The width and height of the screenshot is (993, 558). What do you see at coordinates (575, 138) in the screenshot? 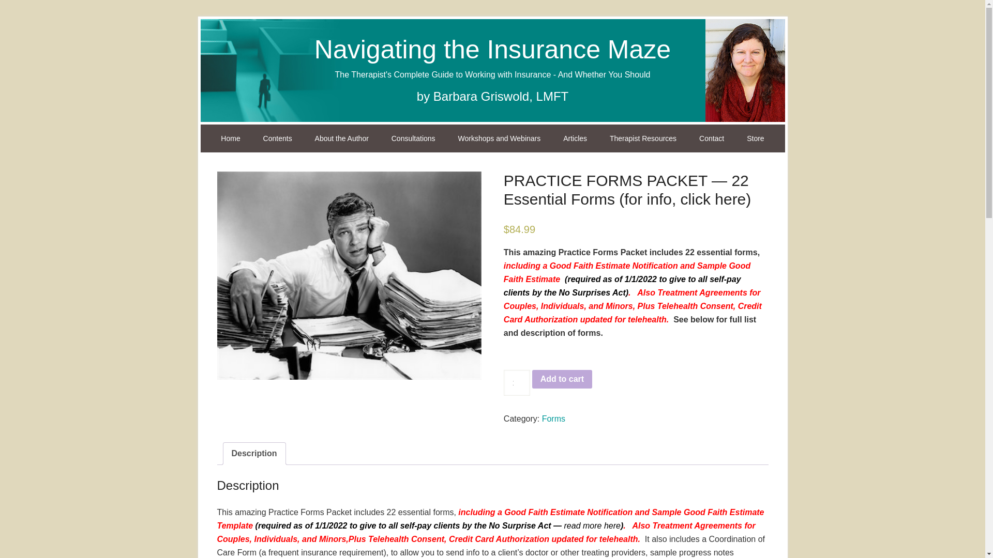
I see `Articles` at bounding box center [575, 138].